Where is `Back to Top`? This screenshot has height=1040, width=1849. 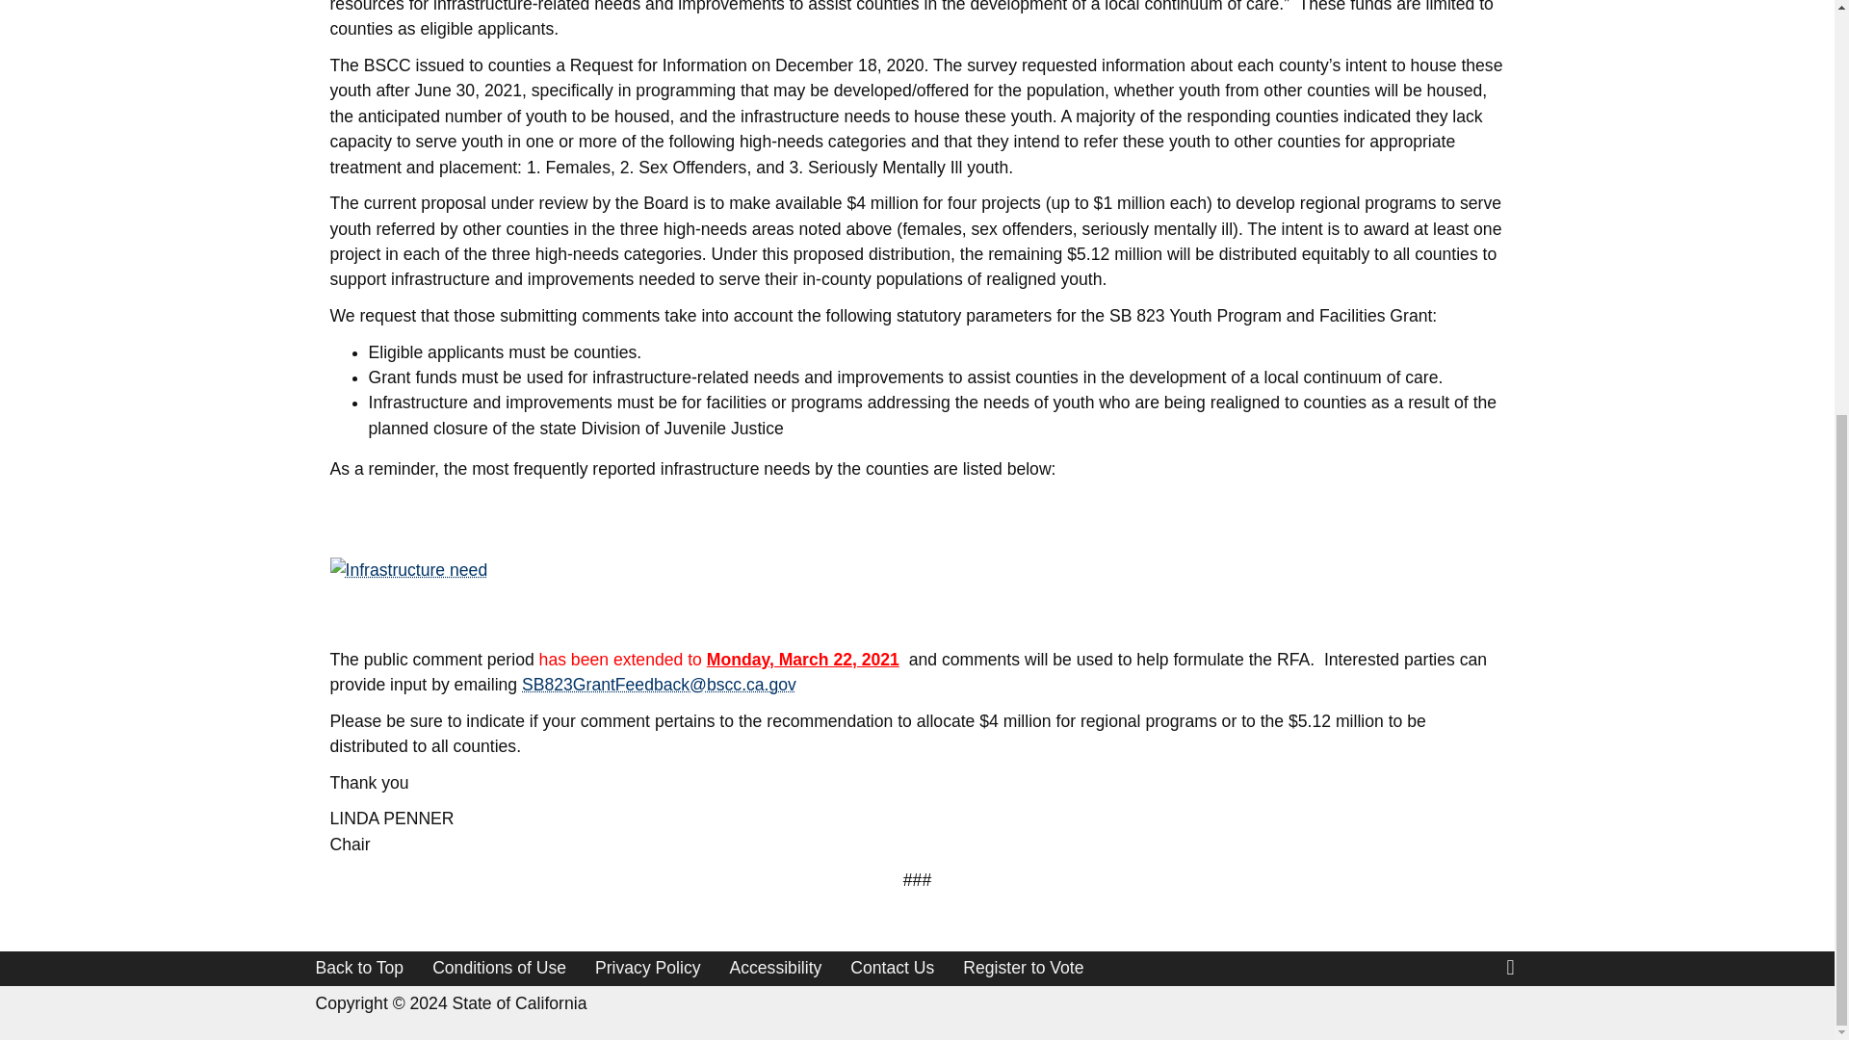 Back to Top is located at coordinates (360, 967).